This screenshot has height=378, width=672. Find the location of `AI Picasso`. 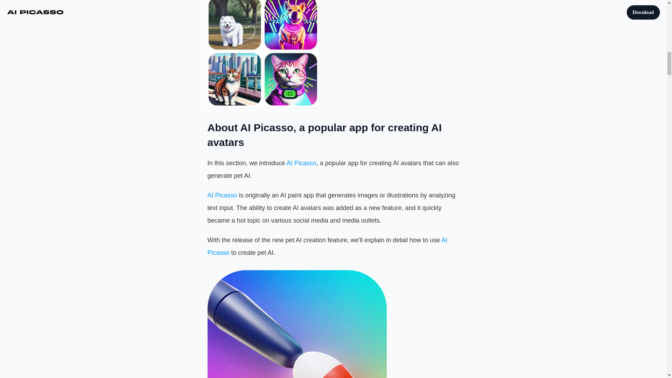

AI Picasso is located at coordinates (222, 195).